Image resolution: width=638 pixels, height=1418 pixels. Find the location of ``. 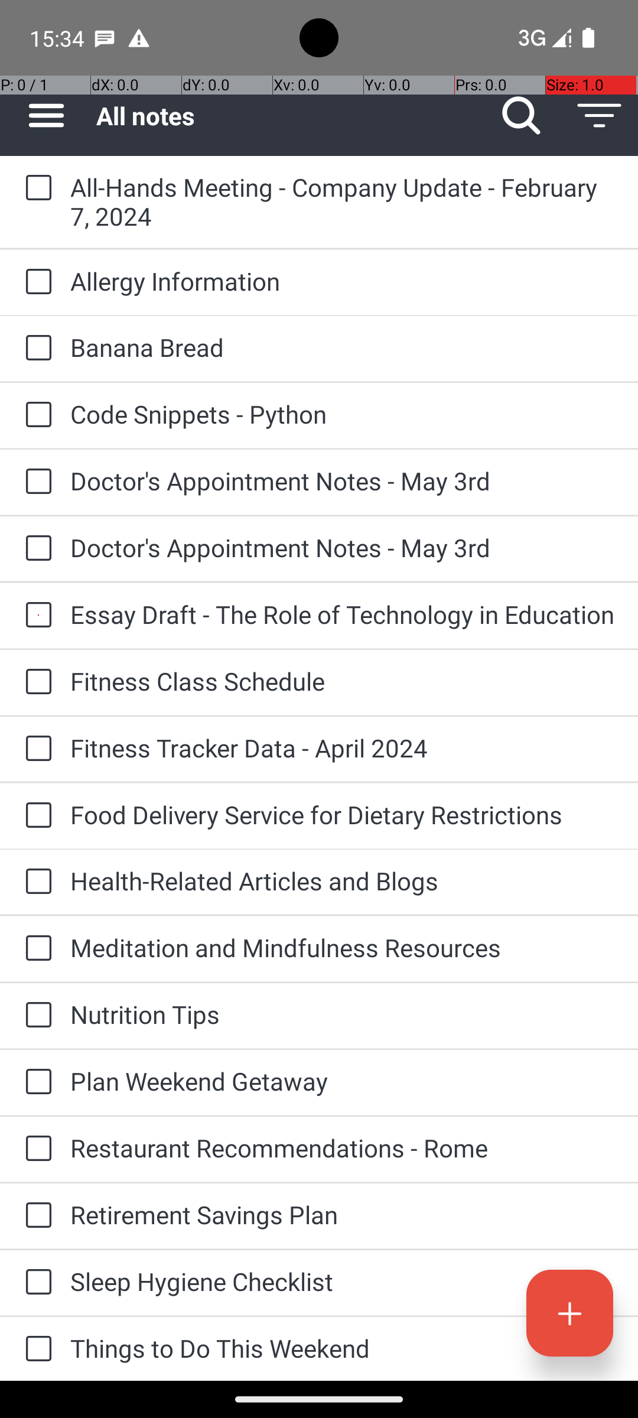

 is located at coordinates (46, 116).